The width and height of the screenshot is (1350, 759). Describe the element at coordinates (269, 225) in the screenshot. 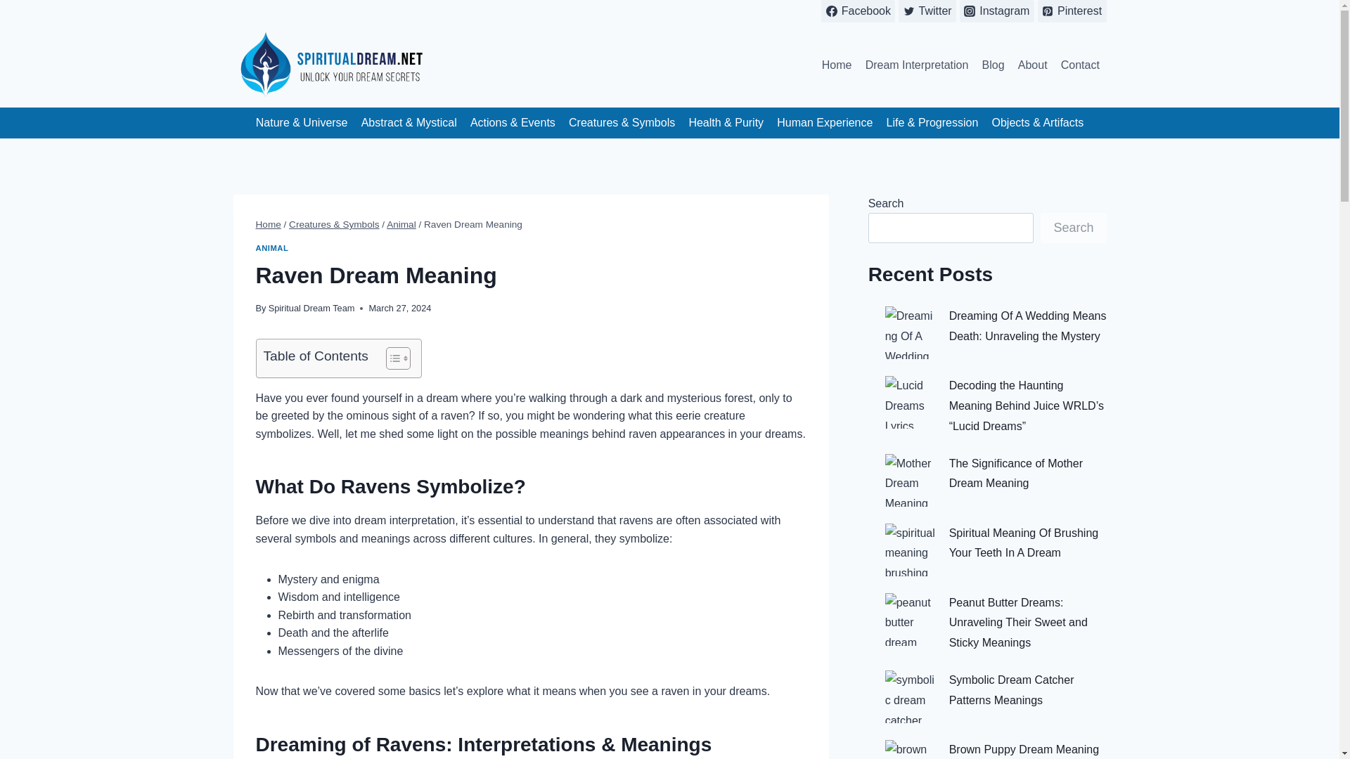

I see `Home` at that location.